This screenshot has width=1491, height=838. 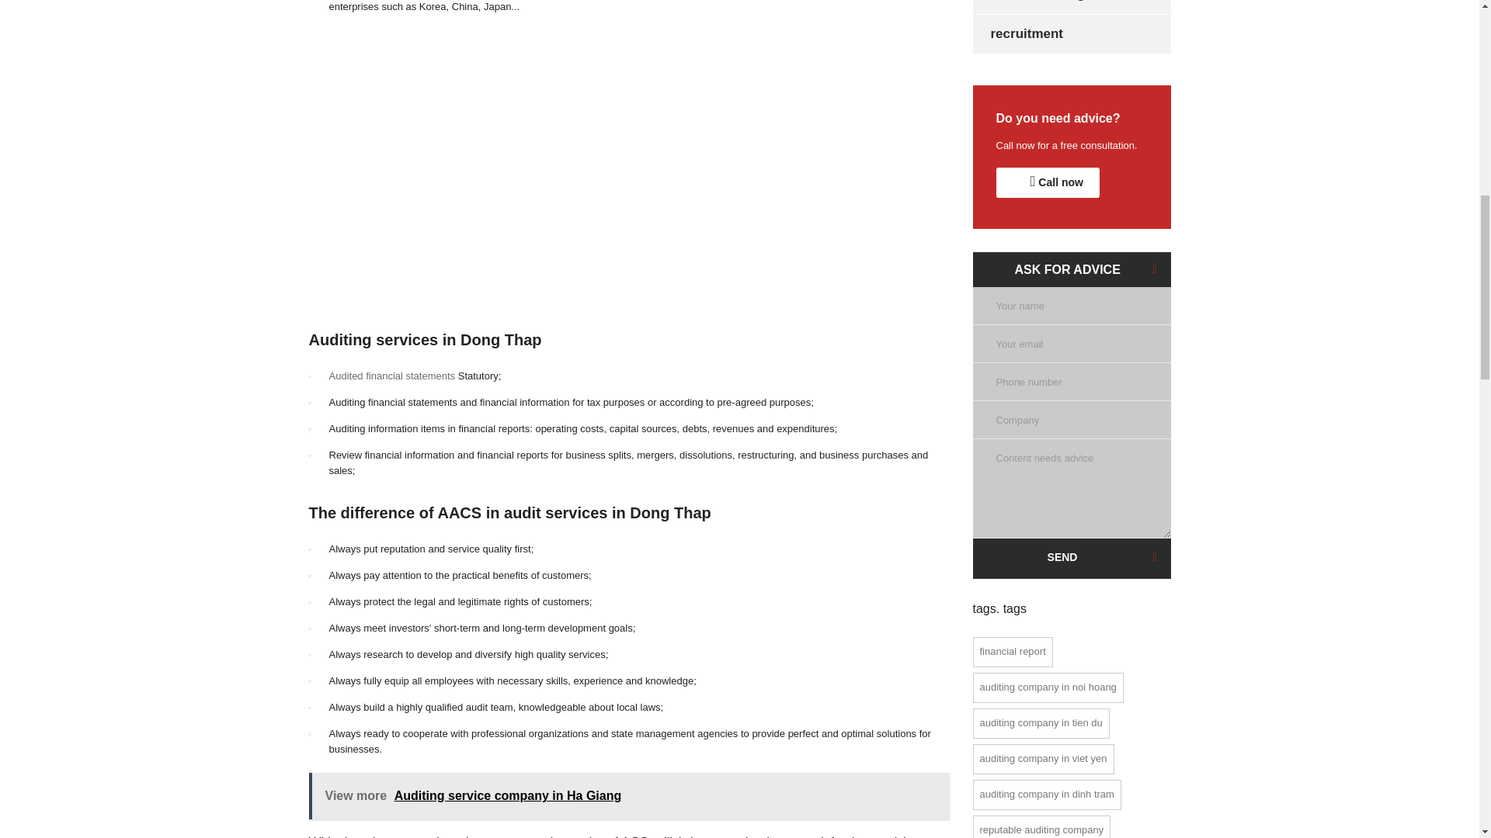 I want to click on Auditing Service Company in Dong Thap 4, so click(x=638, y=146).